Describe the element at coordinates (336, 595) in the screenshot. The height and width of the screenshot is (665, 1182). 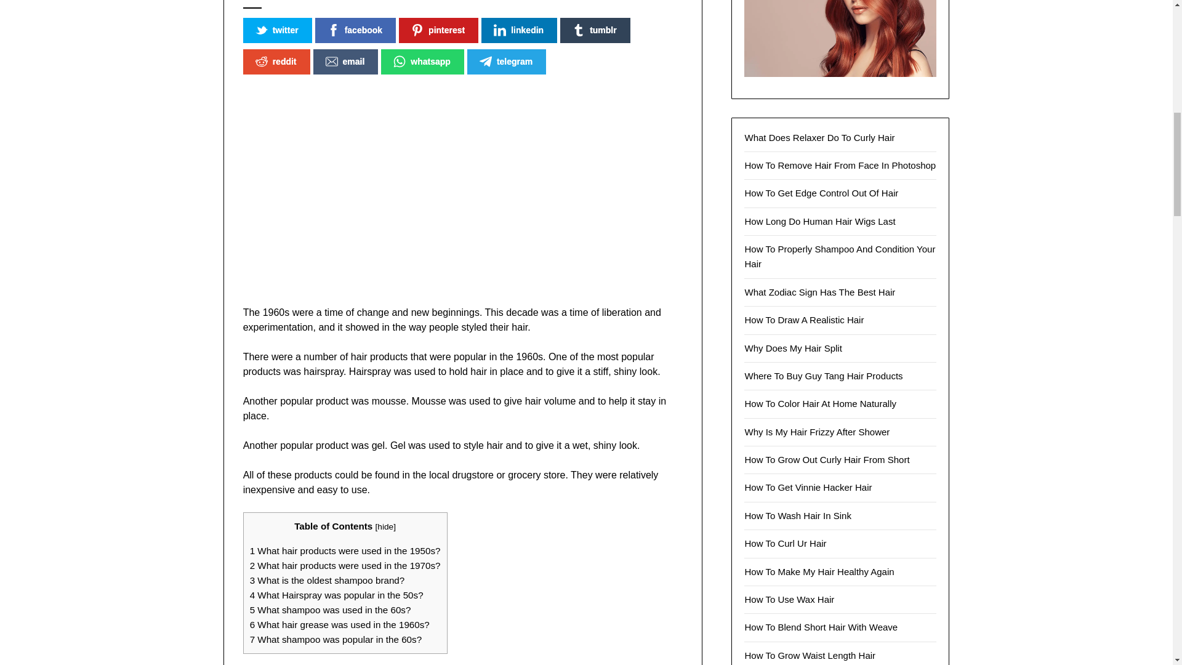
I see `4 What Hairspray was popular in the 50s?` at that location.